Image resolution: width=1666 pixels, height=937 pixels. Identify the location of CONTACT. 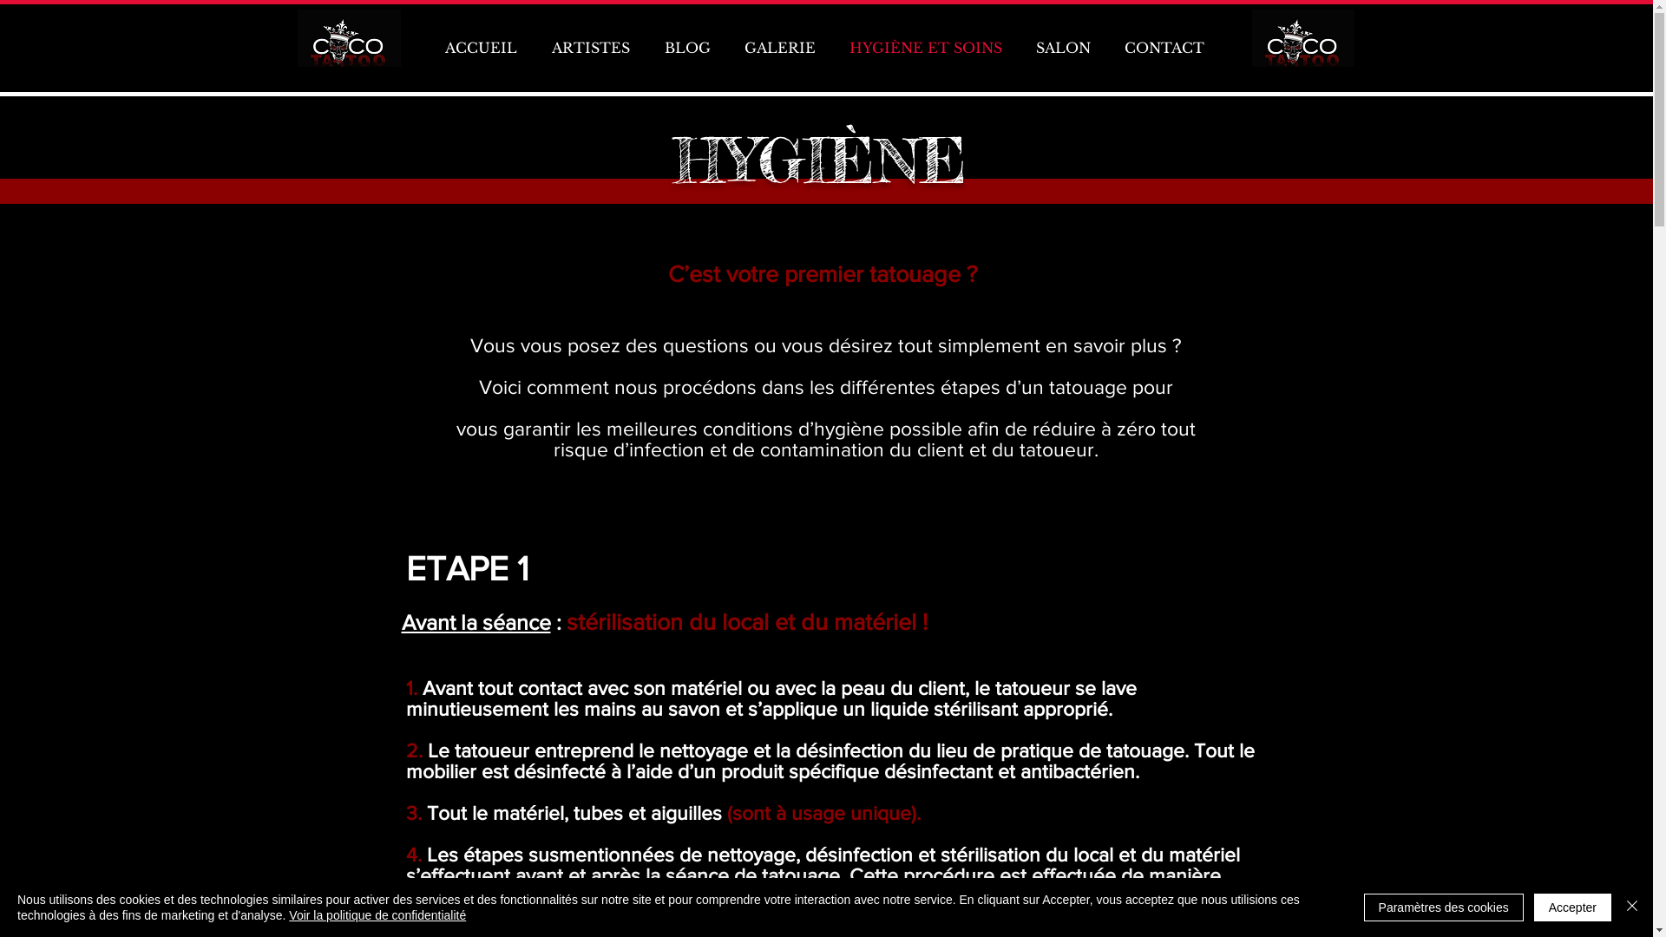
(1164, 48).